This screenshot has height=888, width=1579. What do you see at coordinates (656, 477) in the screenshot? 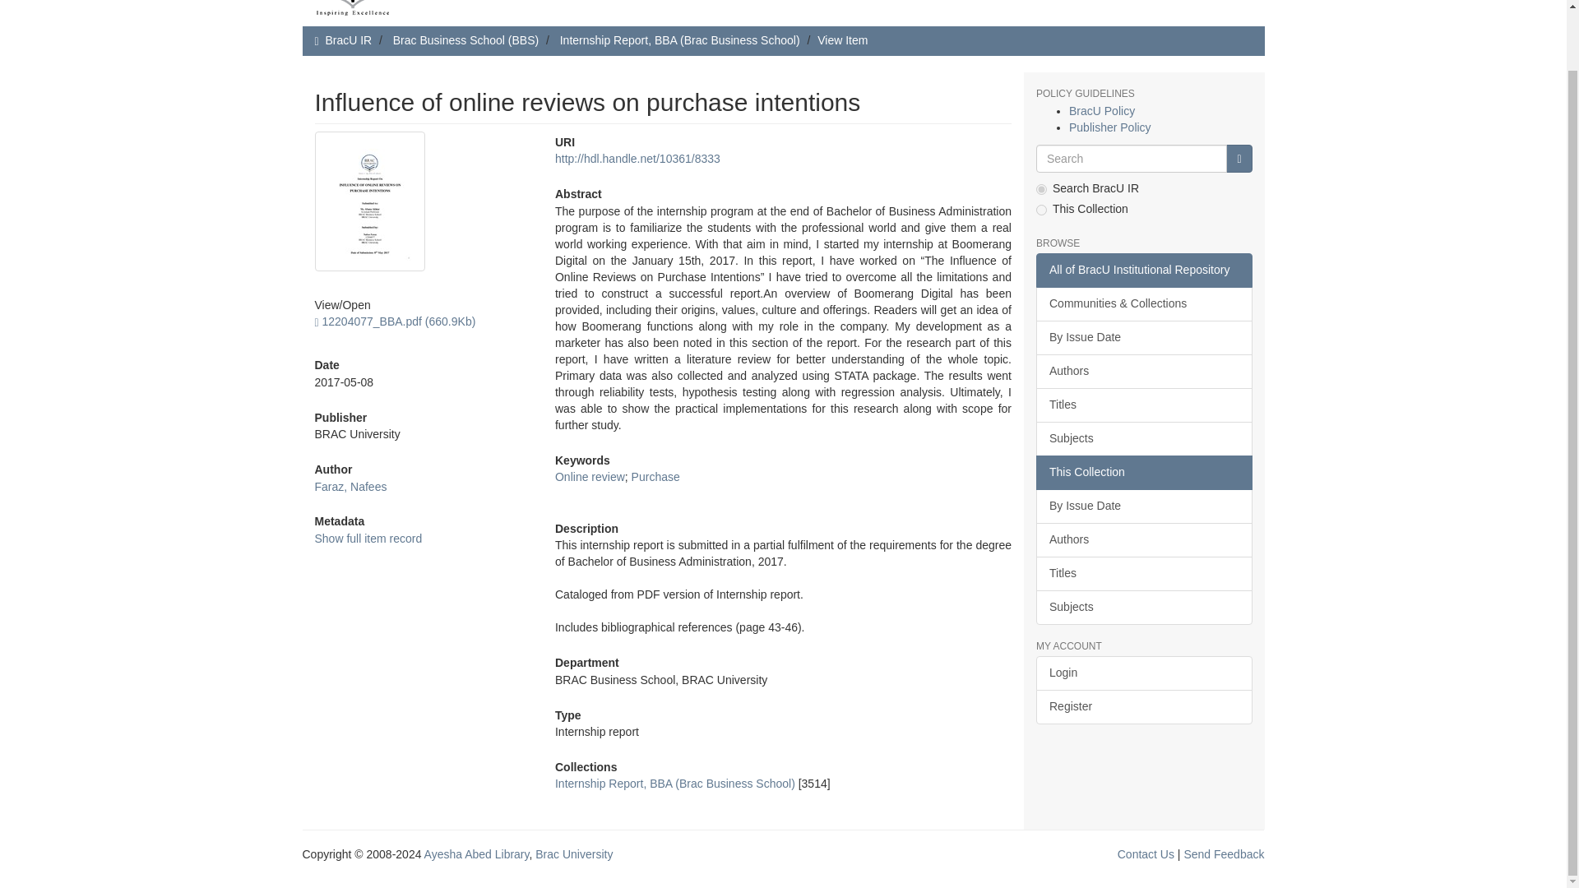
I see `Purchase` at bounding box center [656, 477].